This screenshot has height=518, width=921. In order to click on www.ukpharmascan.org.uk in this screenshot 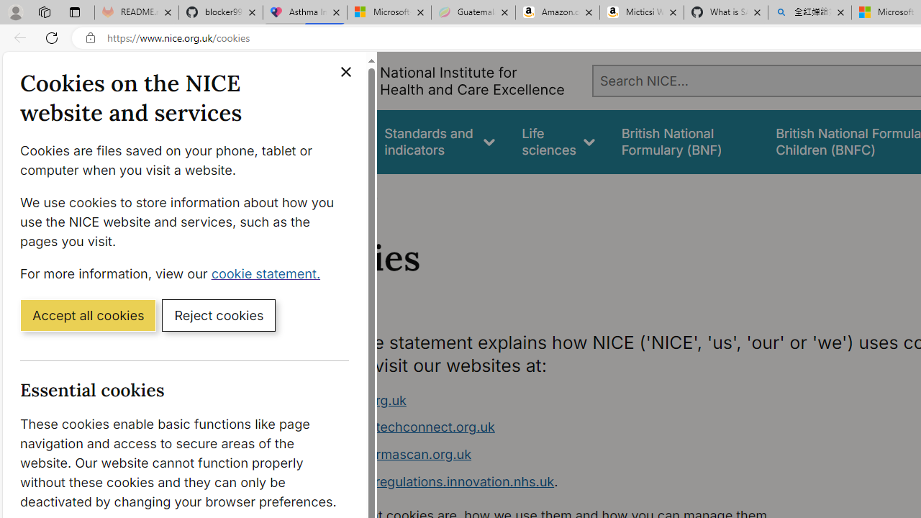, I will do `click(387, 454)`.